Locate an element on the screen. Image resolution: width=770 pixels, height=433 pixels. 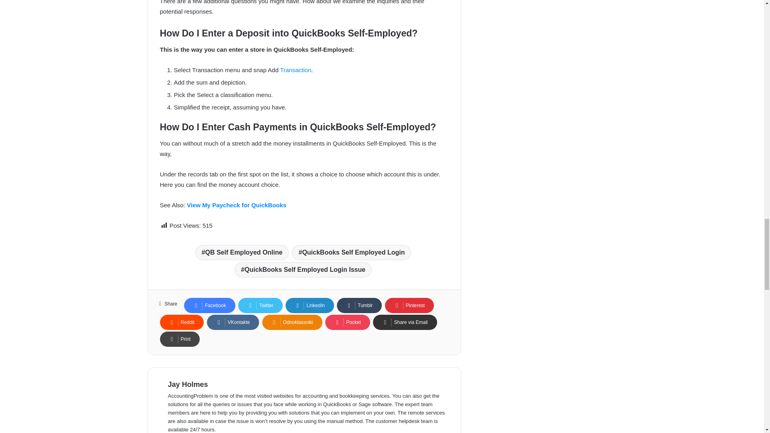
Reddit is located at coordinates (181, 322).